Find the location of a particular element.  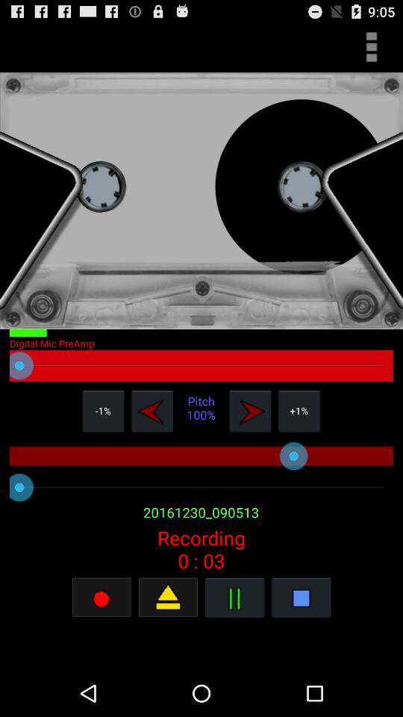

stop recording is located at coordinates (101, 597).